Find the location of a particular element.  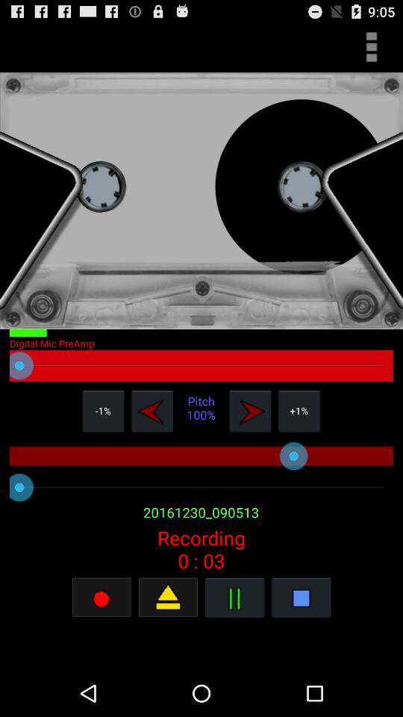

stop recording is located at coordinates (101, 597).